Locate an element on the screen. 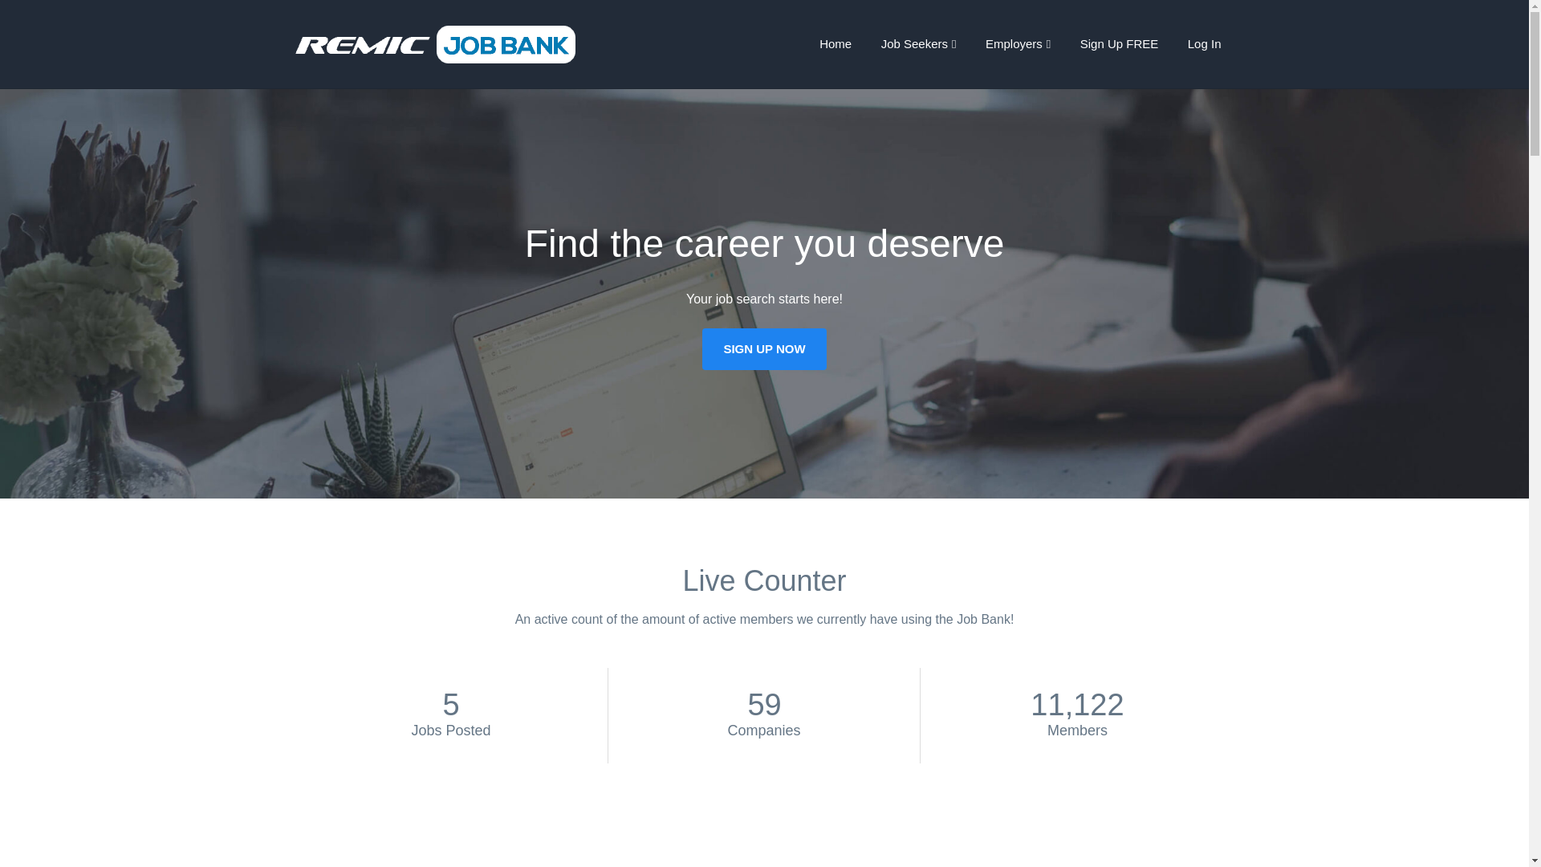 The width and height of the screenshot is (1541, 867). The REMIC Job Bank is located at coordinates (492, 44).